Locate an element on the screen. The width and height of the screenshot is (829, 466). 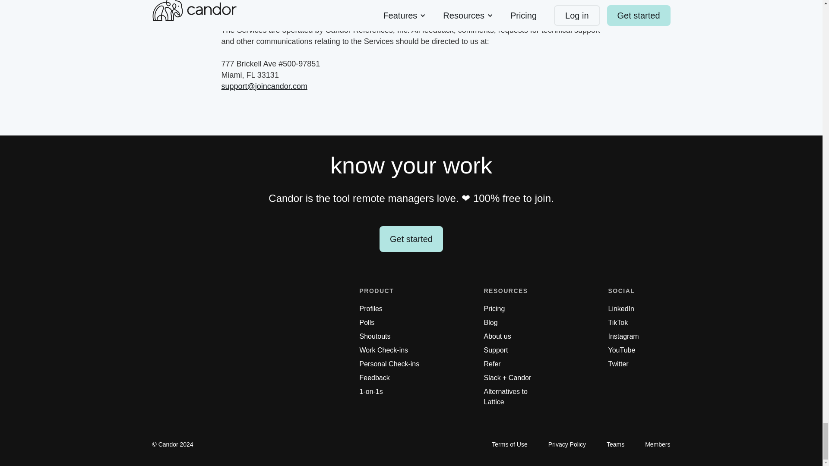
Refer is located at coordinates (492, 364).